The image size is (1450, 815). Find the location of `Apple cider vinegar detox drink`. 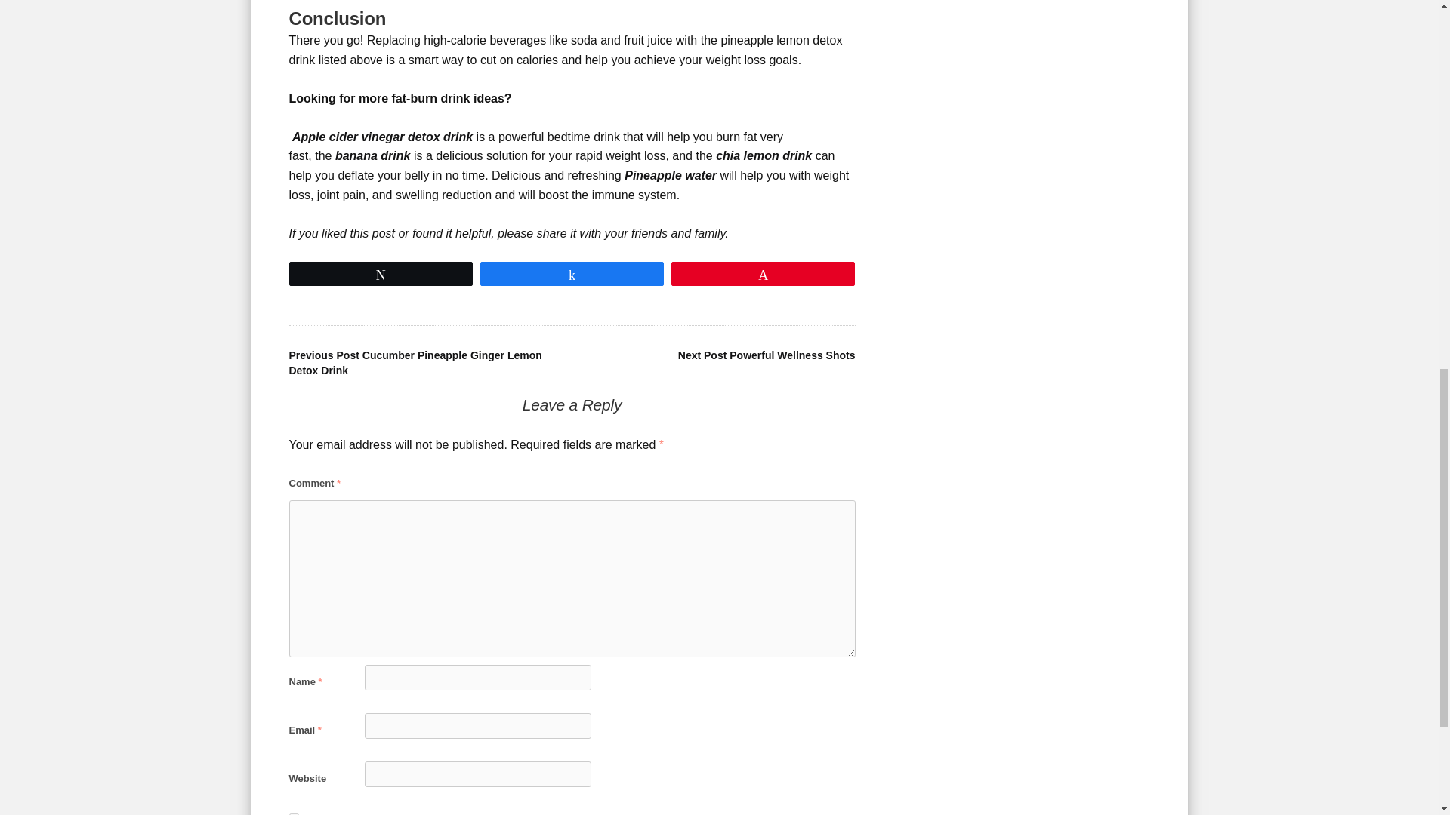

Apple cider vinegar detox drink is located at coordinates (382, 137).